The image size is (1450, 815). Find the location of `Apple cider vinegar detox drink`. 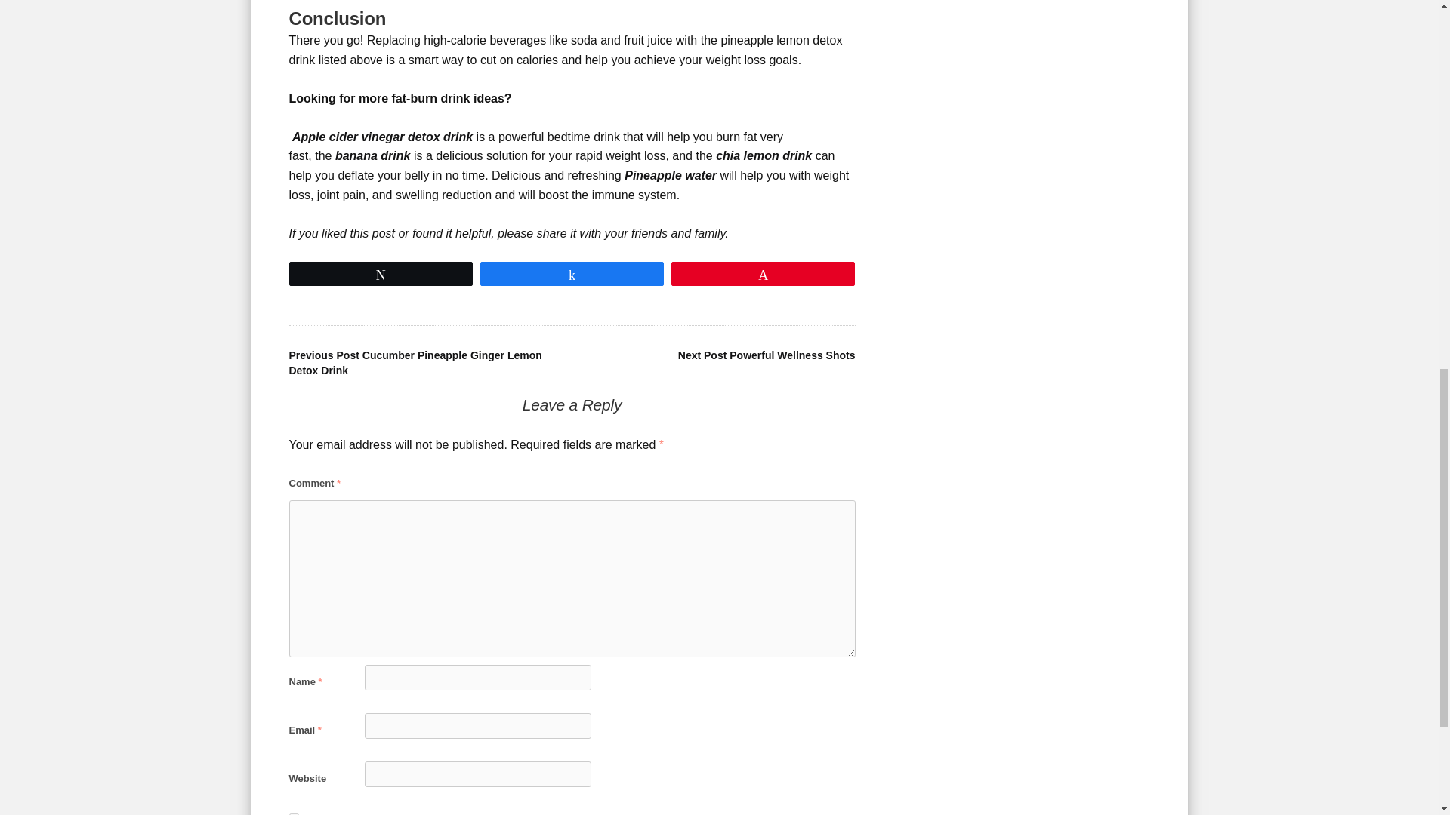

Apple cider vinegar detox drink is located at coordinates (382, 137).